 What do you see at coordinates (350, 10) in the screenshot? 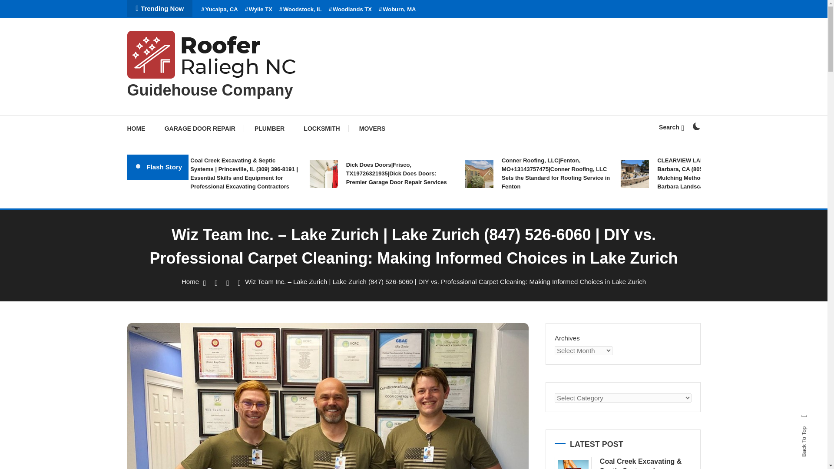
I see `Woodlands TX` at bounding box center [350, 10].